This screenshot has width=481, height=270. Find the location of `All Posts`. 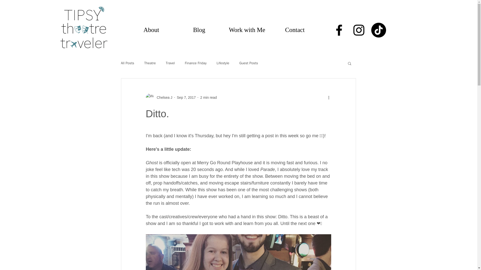

All Posts is located at coordinates (127, 63).